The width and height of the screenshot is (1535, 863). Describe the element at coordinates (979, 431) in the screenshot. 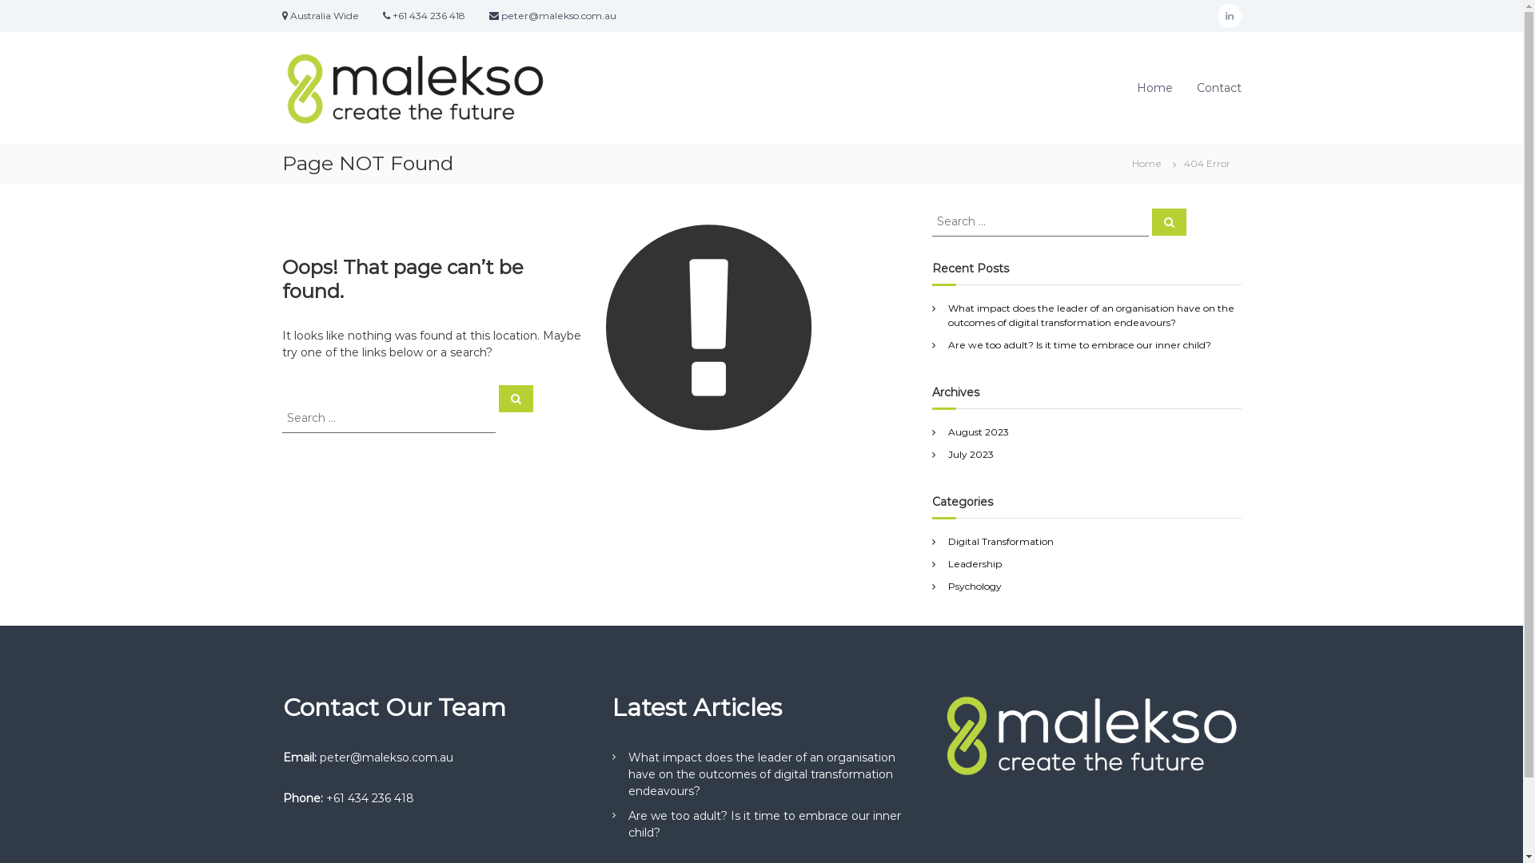

I see `August 2023` at that location.